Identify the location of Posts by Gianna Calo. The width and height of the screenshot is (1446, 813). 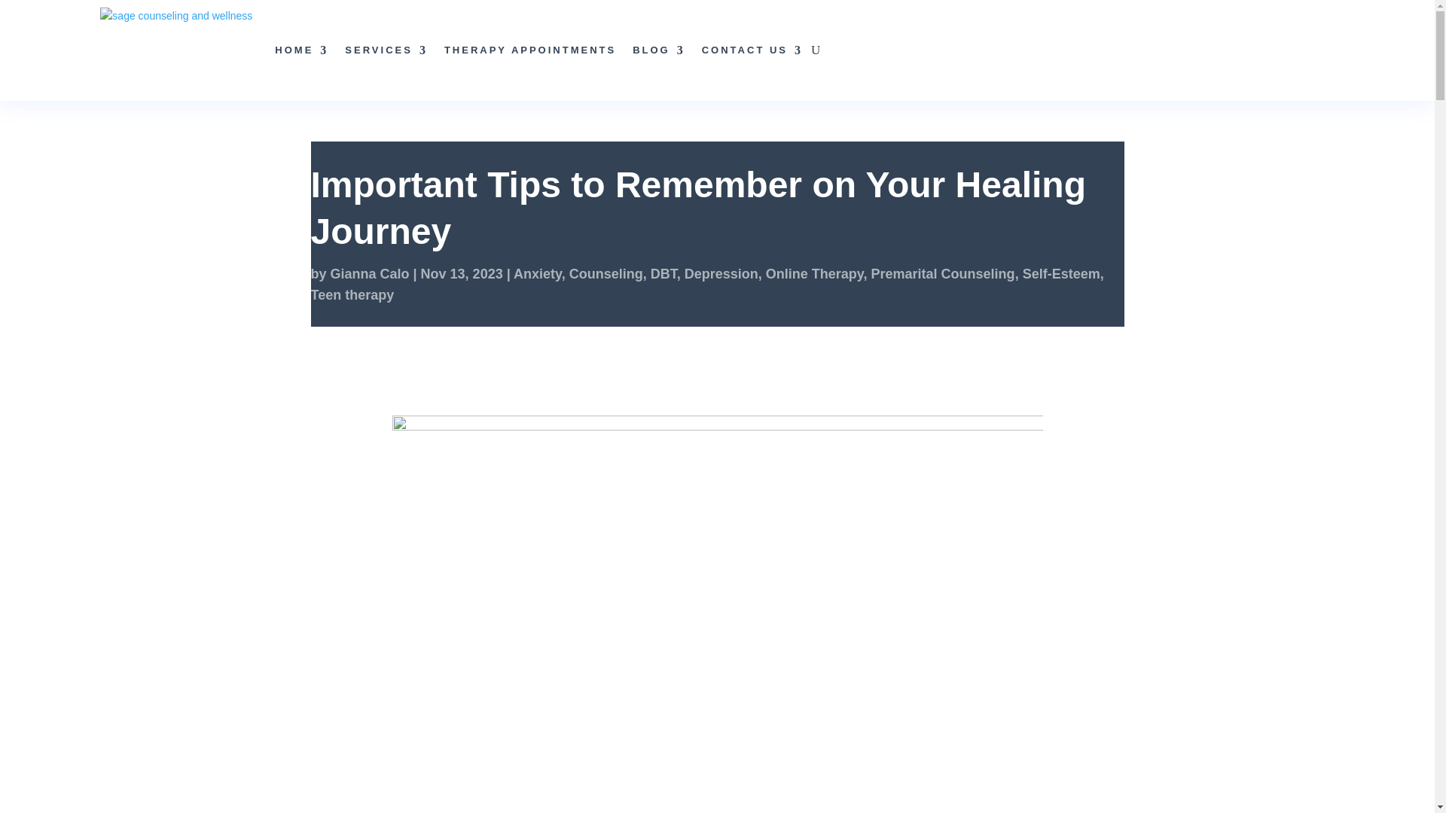
(370, 274).